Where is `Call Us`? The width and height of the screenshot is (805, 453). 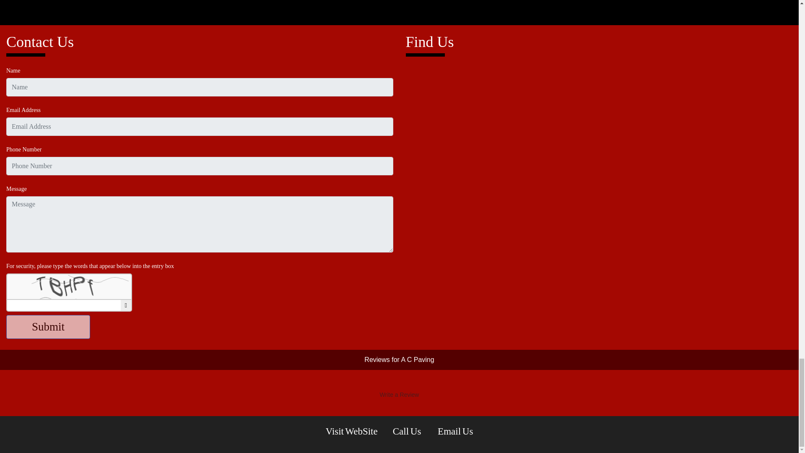 Call Us is located at coordinates (408, 431).